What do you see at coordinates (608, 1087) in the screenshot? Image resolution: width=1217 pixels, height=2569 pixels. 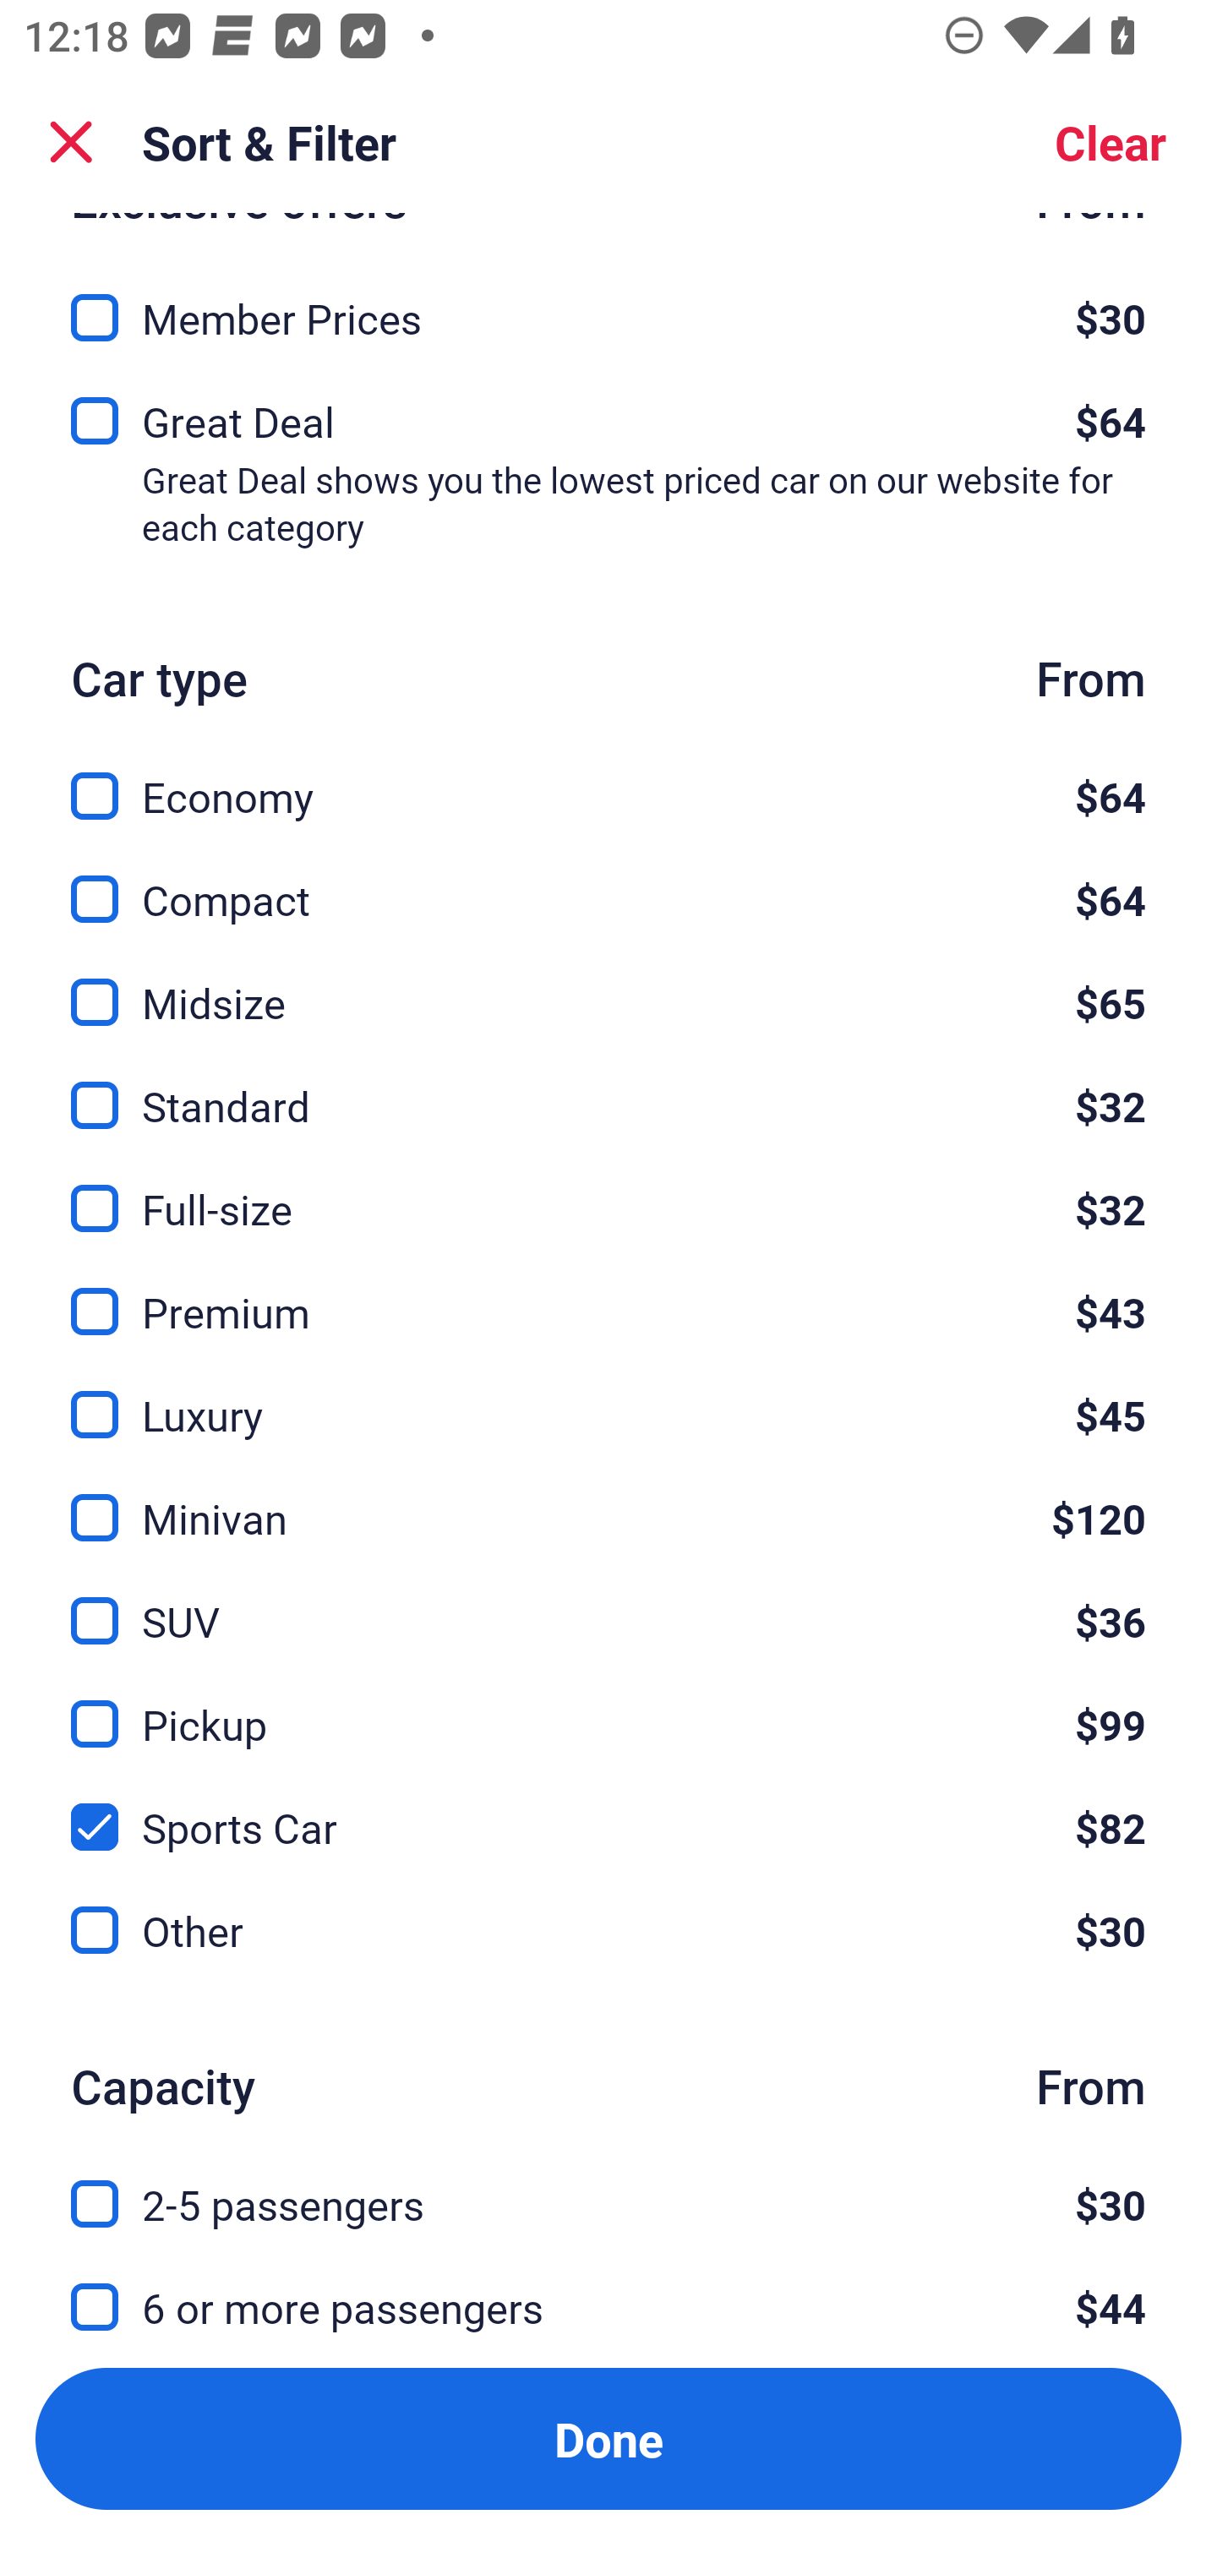 I see `Standard, $32 Standard $32` at bounding box center [608, 1087].